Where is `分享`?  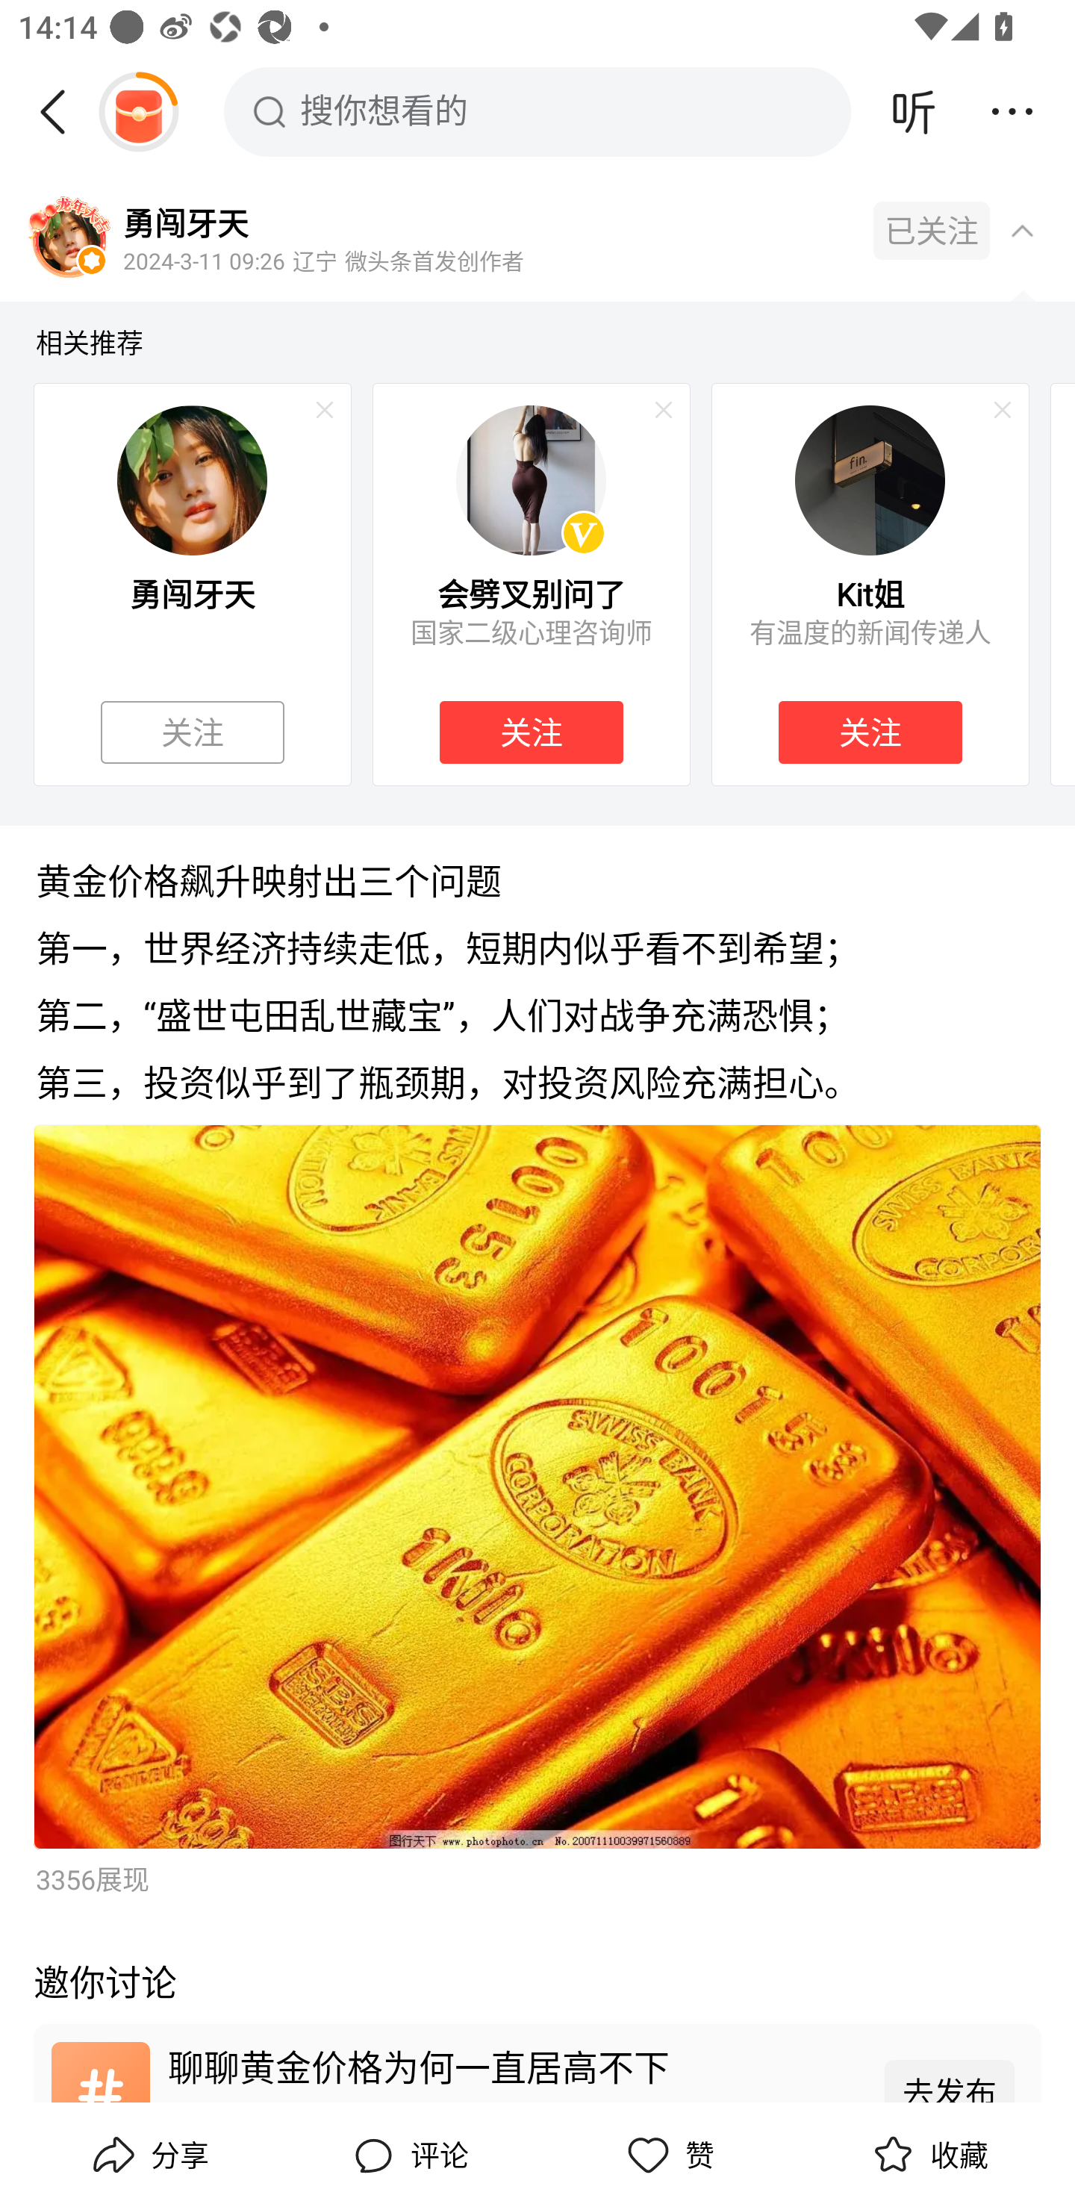 分享 is located at coordinates (148, 2155).